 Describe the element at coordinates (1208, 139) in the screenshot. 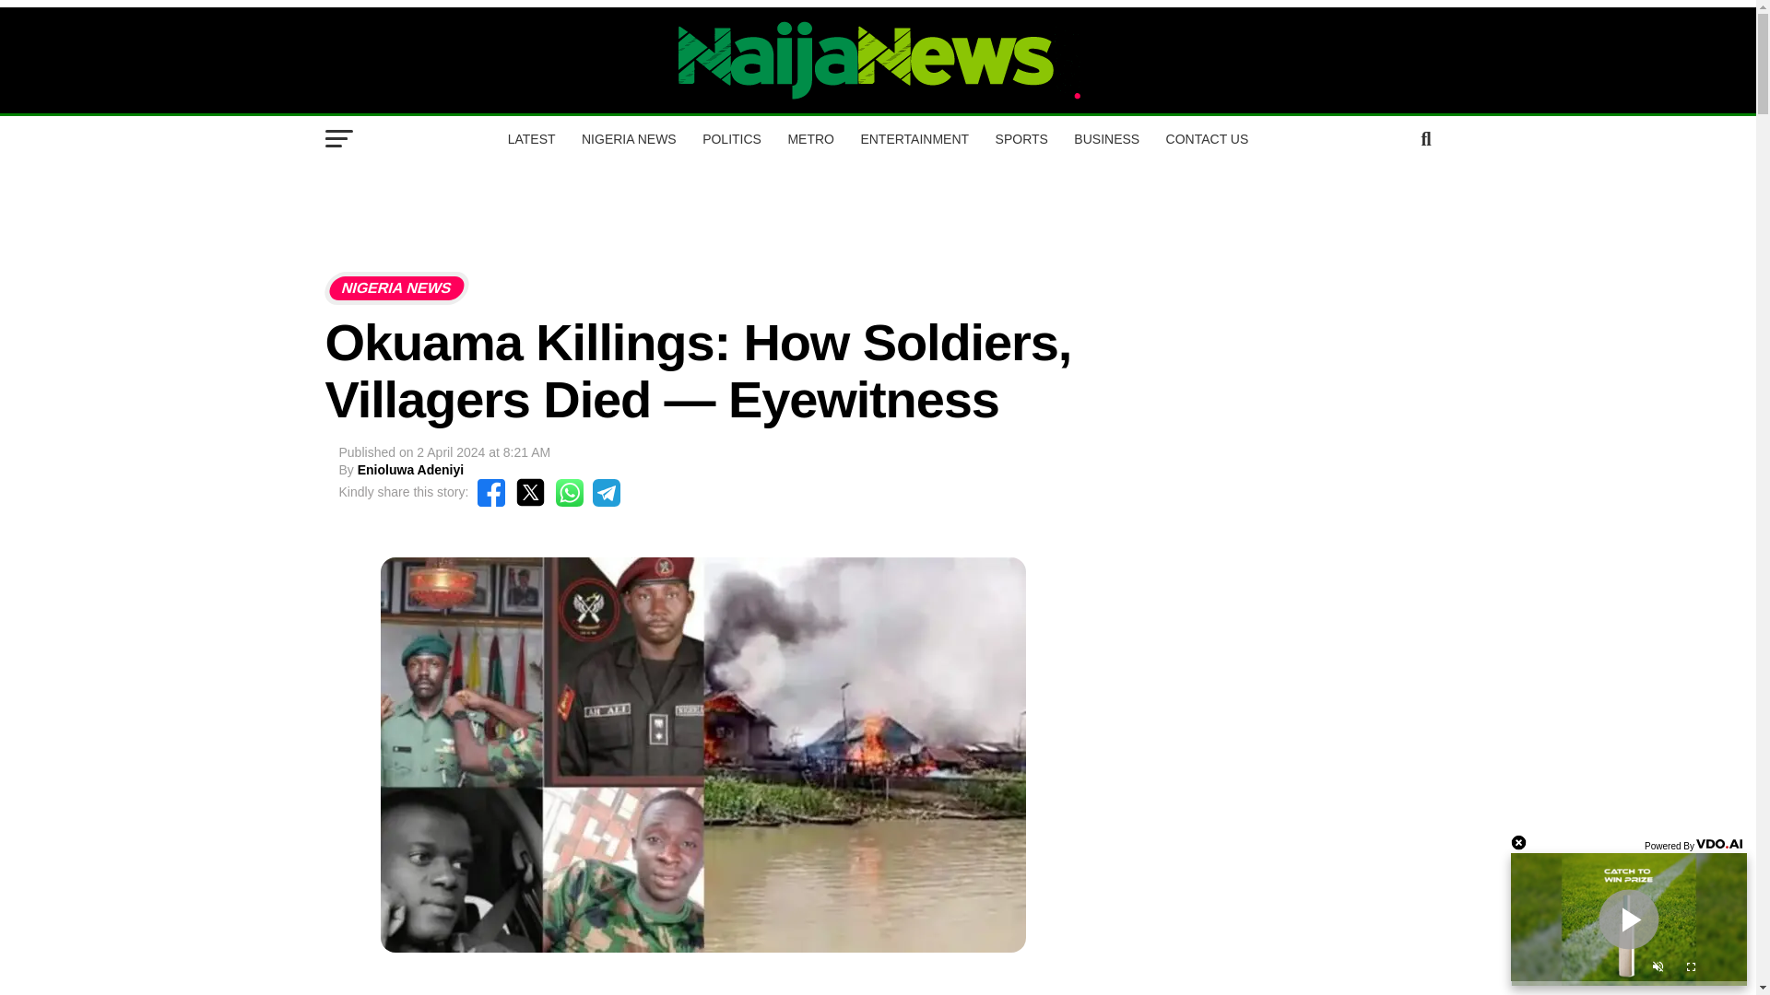

I see `CONTACT US` at that location.